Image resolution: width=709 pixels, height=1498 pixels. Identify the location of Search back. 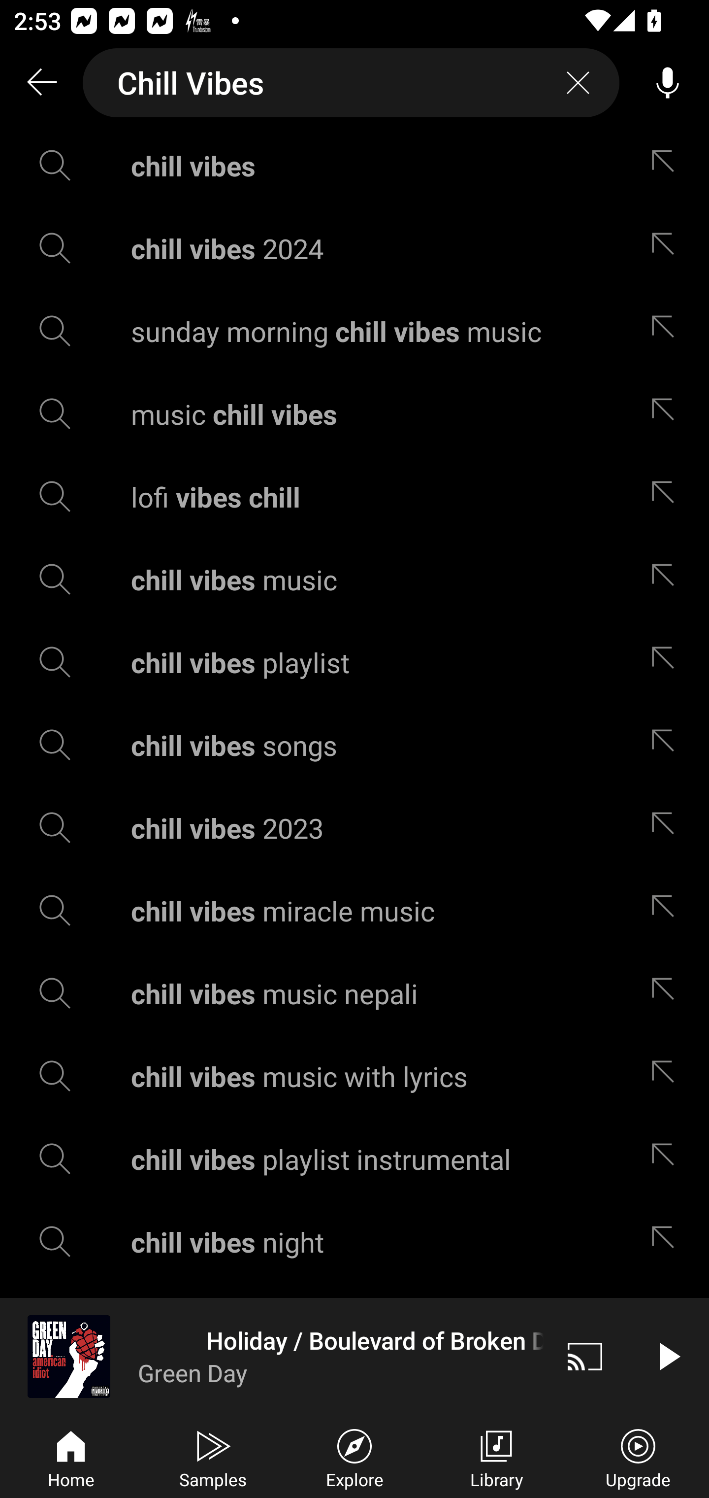
(41, 83).